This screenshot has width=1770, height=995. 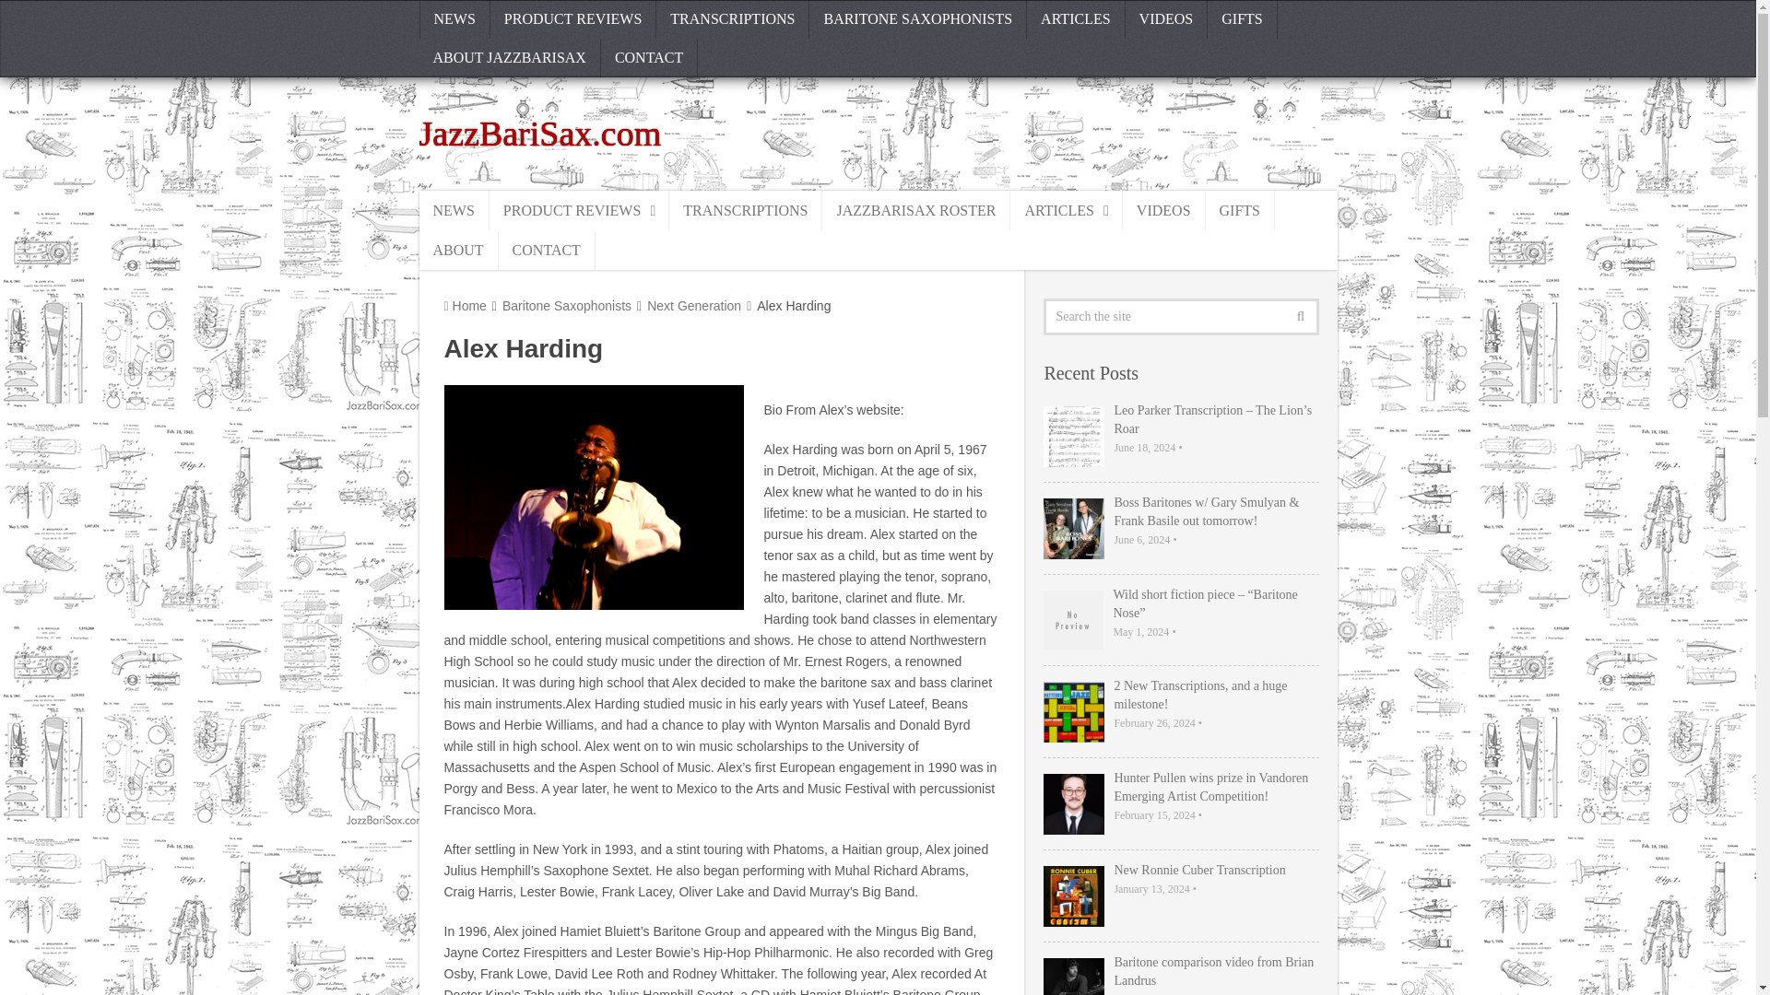 What do you see at coordinates (1181, 696) in the screenshot?
I see `2 New Transcriptions, and a huge milestone!` at bounding box center [1181, 696].